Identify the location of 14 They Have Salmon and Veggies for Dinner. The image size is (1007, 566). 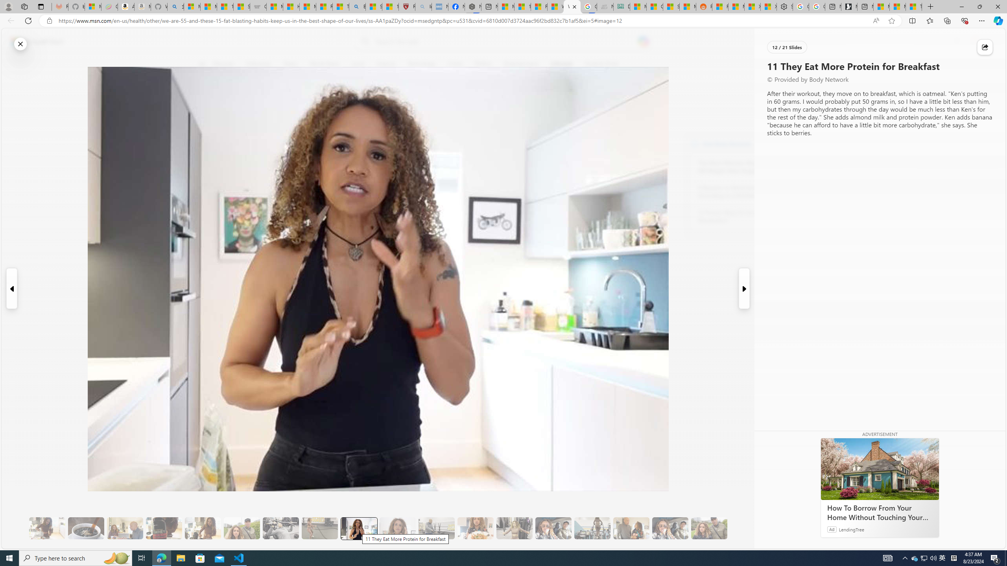
(475, 528).